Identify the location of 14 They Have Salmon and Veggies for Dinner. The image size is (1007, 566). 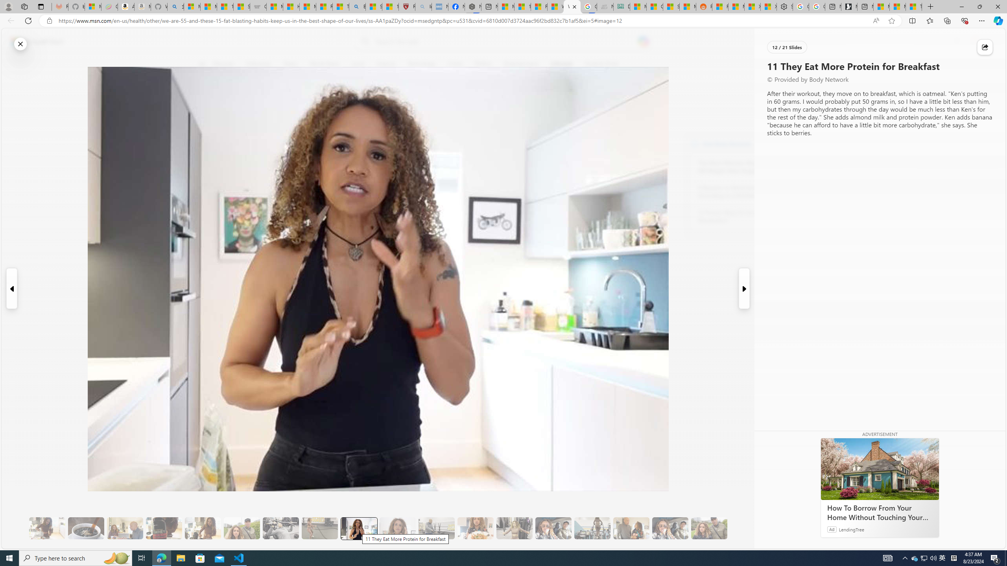
(475, 528).